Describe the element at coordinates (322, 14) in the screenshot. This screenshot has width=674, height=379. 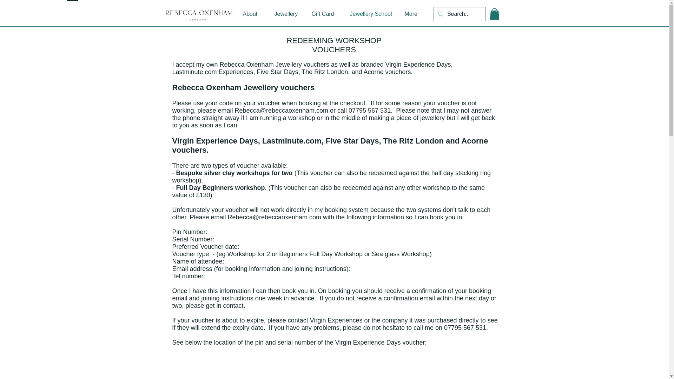
I see `Gift Card` at that location.